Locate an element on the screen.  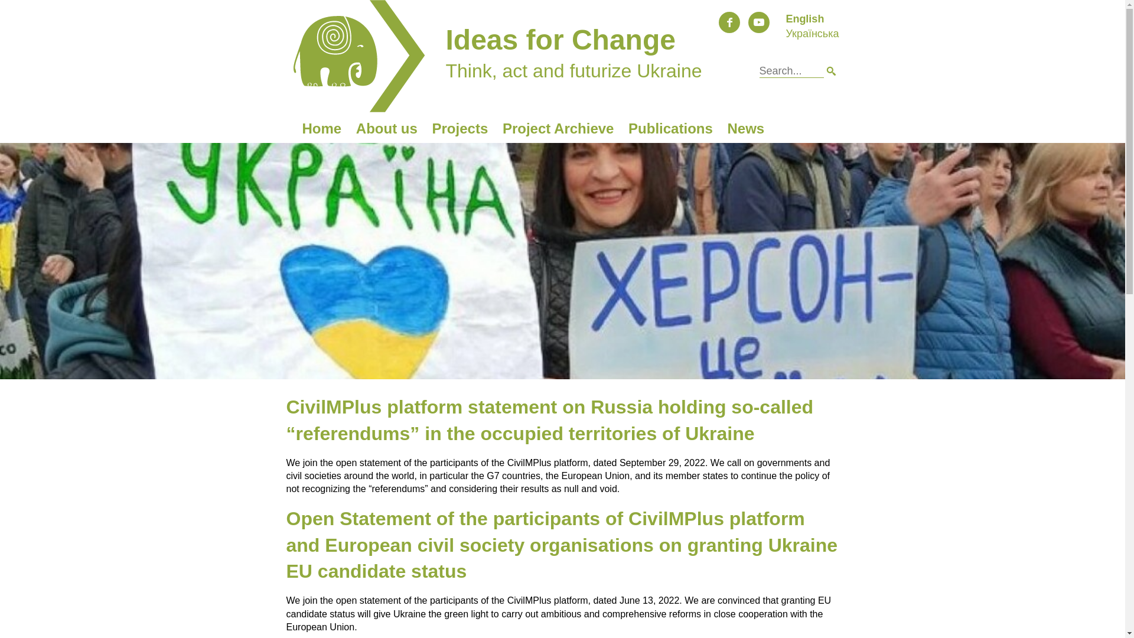
About us is located at coordinates (386, 129).